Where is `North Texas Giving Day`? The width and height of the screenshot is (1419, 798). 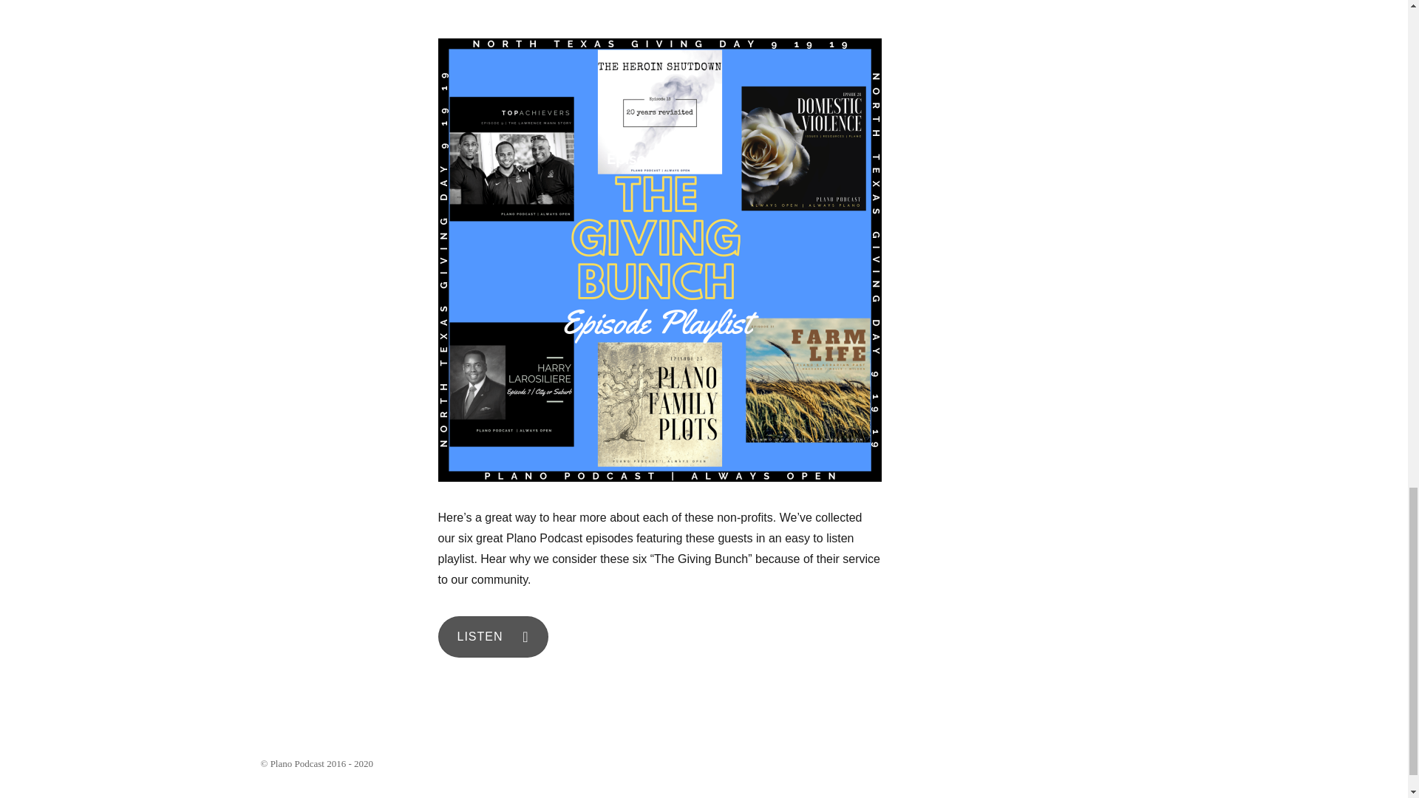 North Texas Giving Day is located at coordinates (500, 4).